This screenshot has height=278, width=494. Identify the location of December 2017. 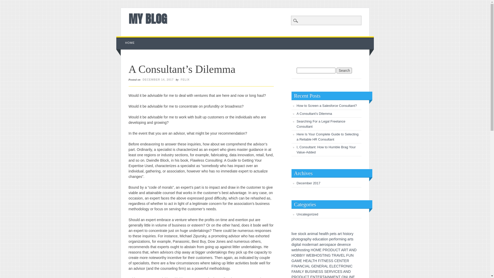
(309, 183).